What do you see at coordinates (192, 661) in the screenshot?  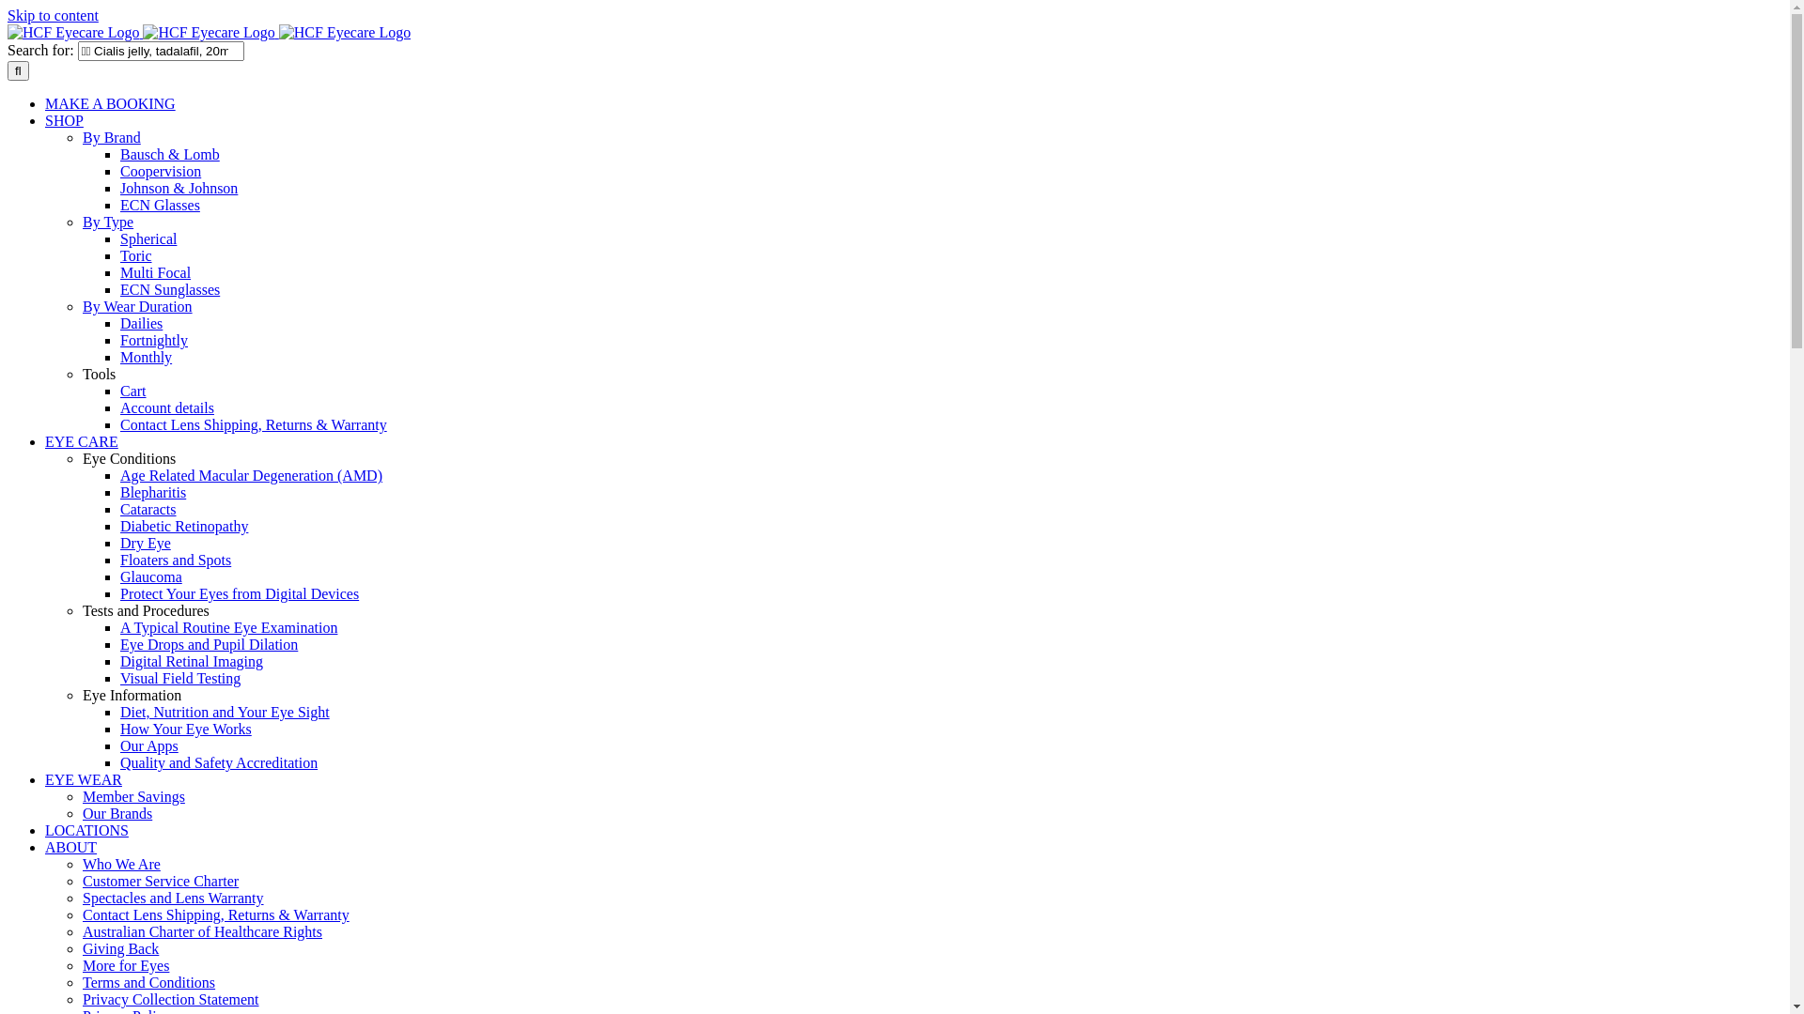 I see `Digital Retinal Imaging` at bounding box center [192, 661].